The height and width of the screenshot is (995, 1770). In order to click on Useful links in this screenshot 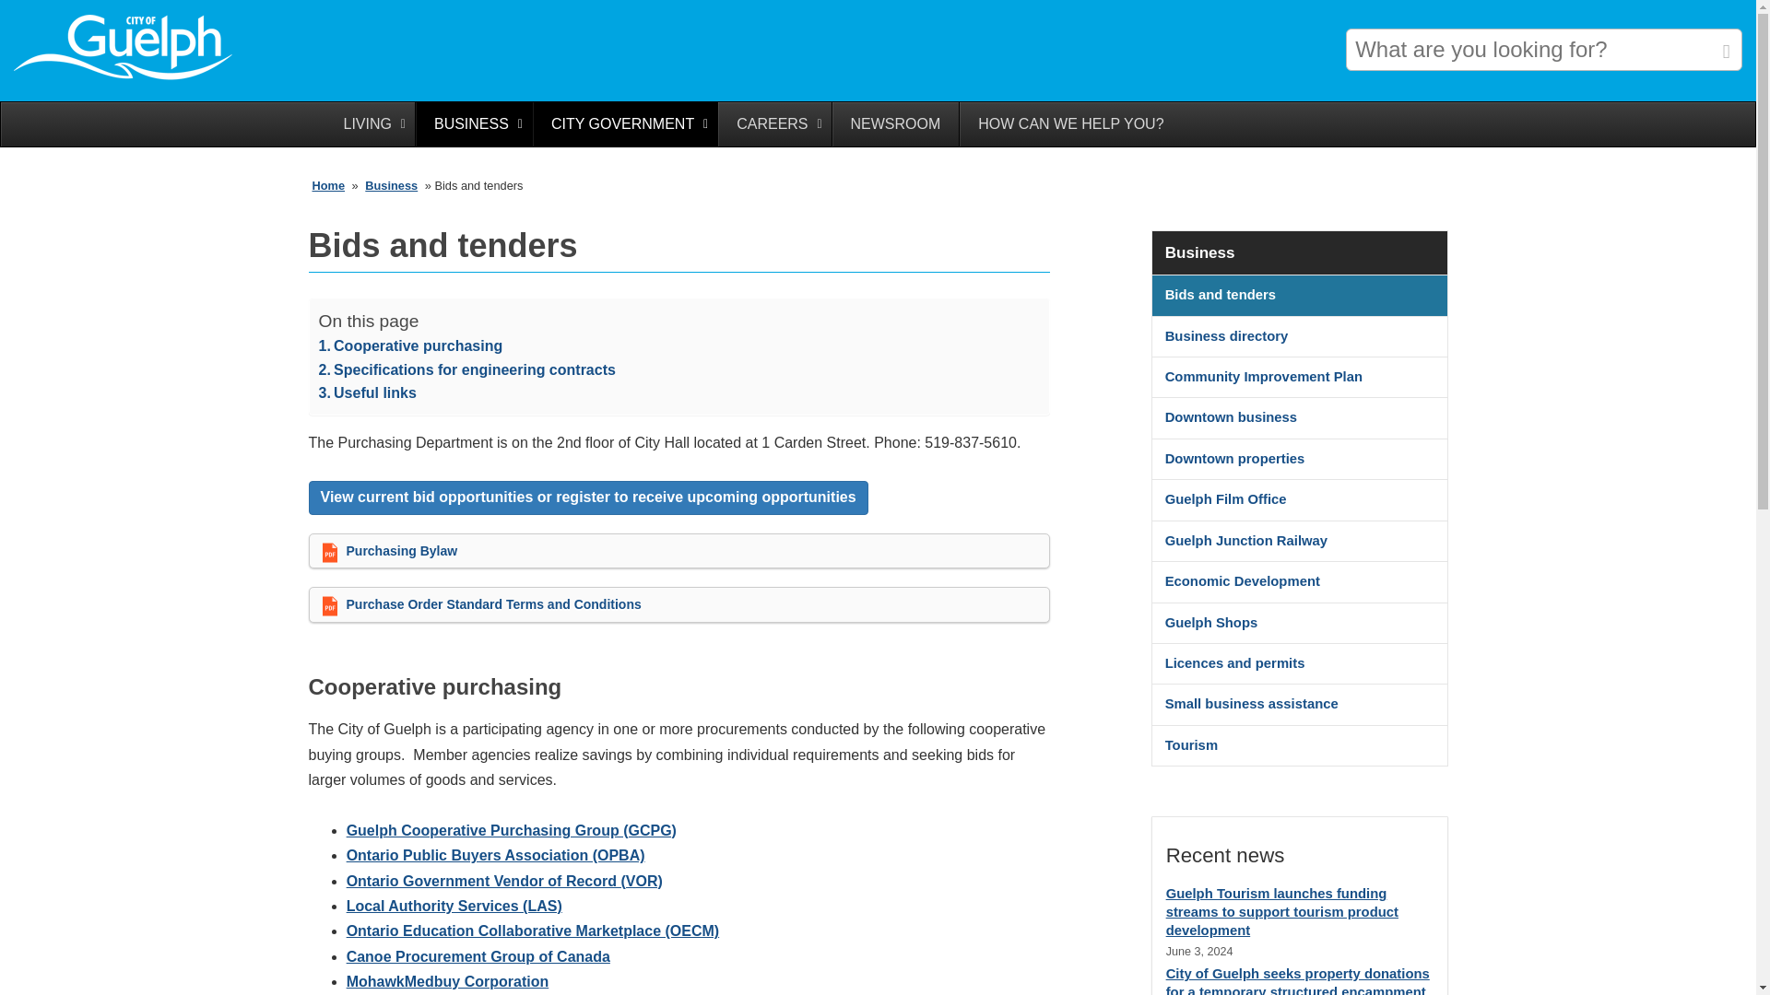, I will do `click(367, 392)`.